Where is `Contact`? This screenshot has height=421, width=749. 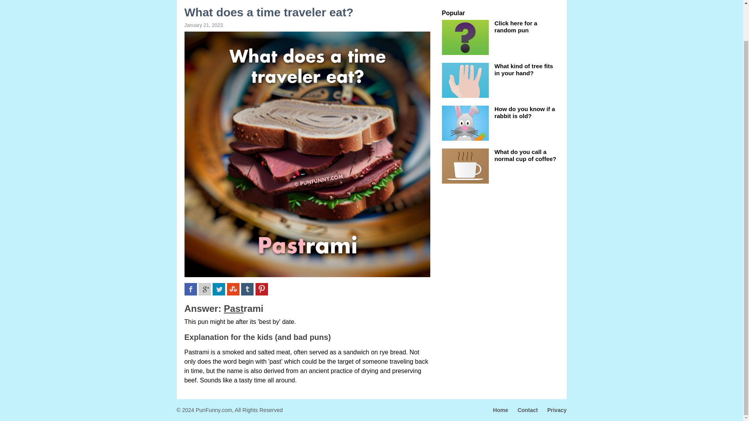
Contact is located at coordinates (524, 410).